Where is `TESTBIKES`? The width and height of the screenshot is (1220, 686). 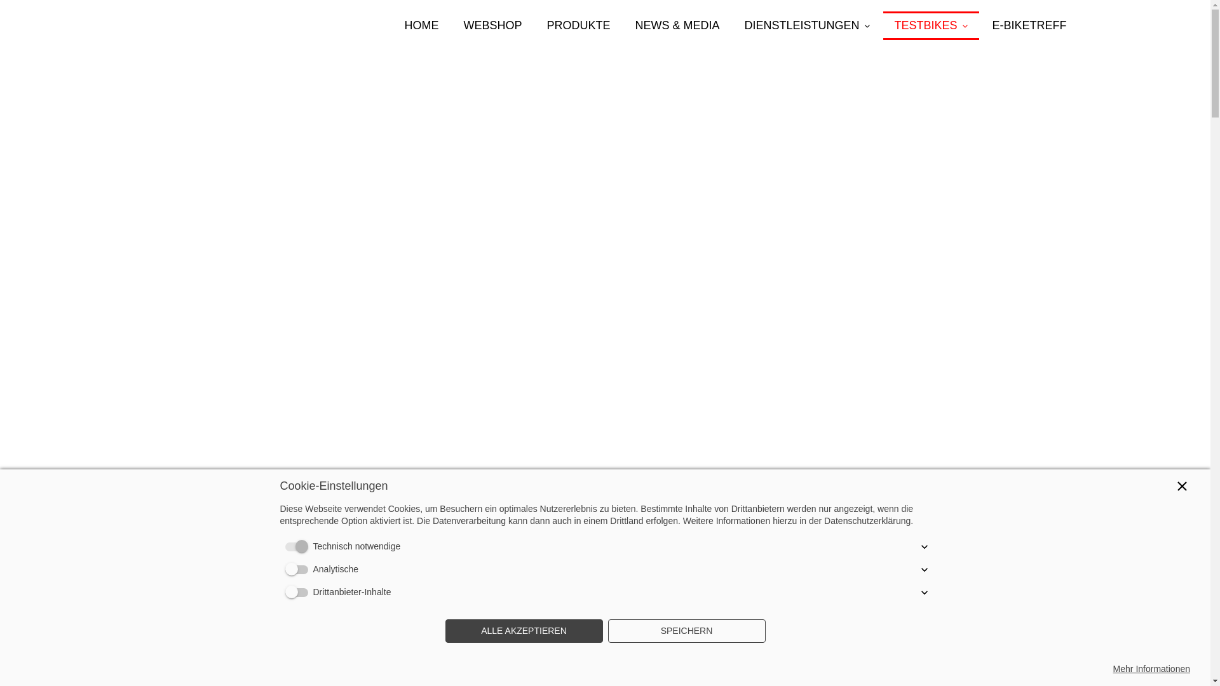 TESTBIKES is located at coordinates (932, 25).